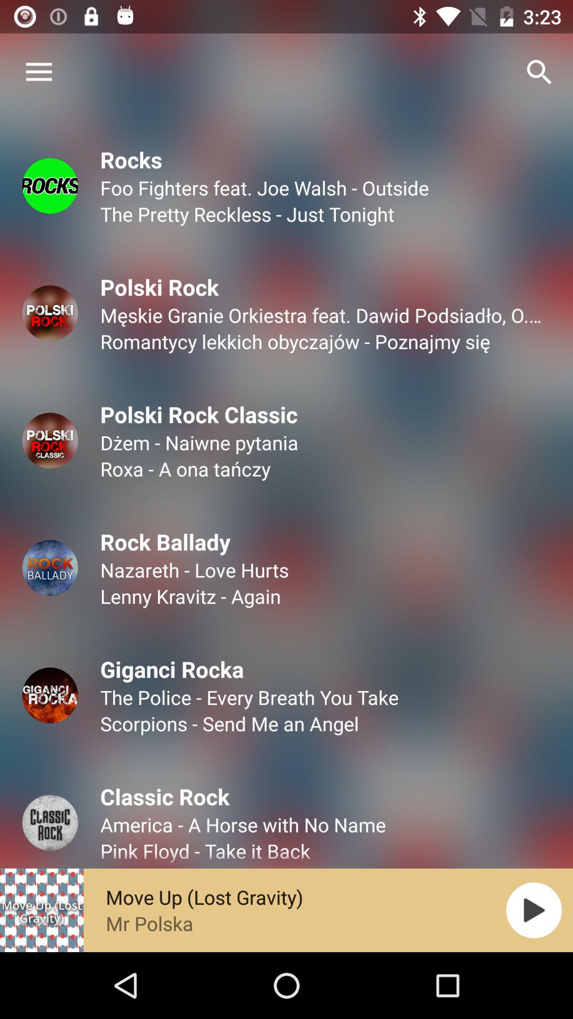 Image resolution: width=573 pixels, height=1019 pixels. What do you see at coordinates (534, 910) in the screenshot?
I see `turn off icon next to the move up lost icon` at bounding box center [534, 910].